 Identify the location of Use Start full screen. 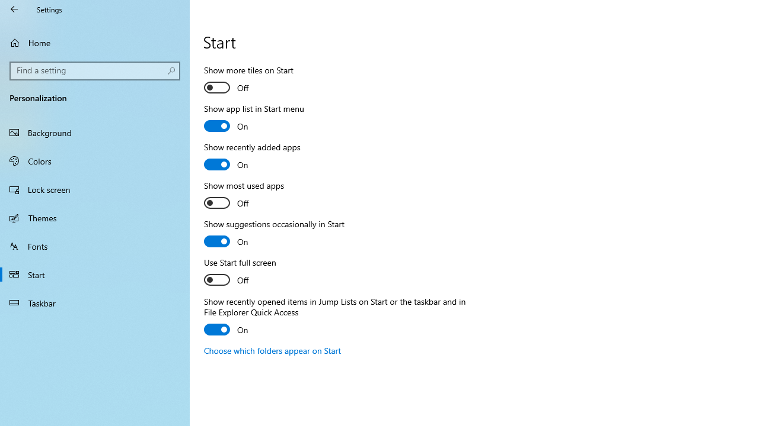
(248, 273).